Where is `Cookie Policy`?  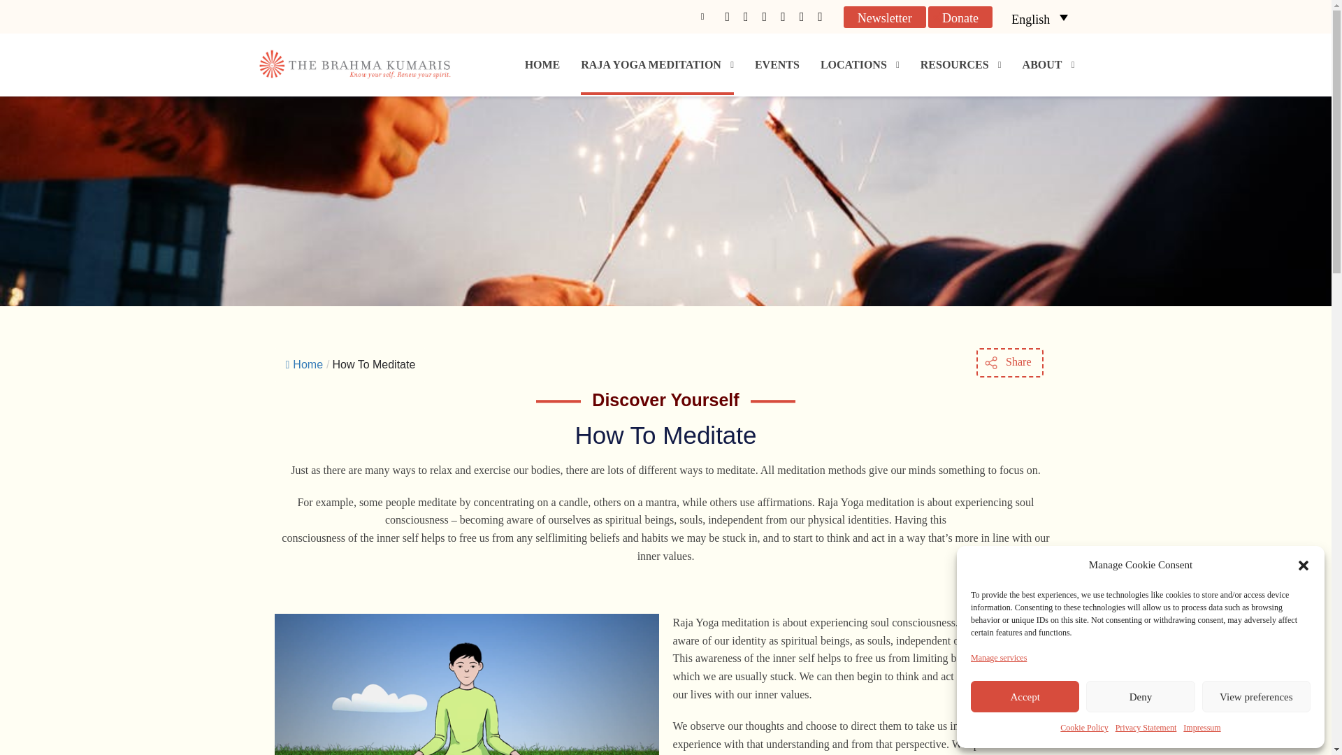
Cookie Policy is located at coordinates (1083, 728).